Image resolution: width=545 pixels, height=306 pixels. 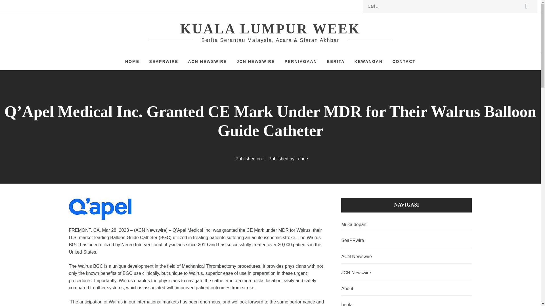 What do you see at coordinates (368, 61) in the screenshot?
I see `KEWANGAN` at bounding box center [368, 61].